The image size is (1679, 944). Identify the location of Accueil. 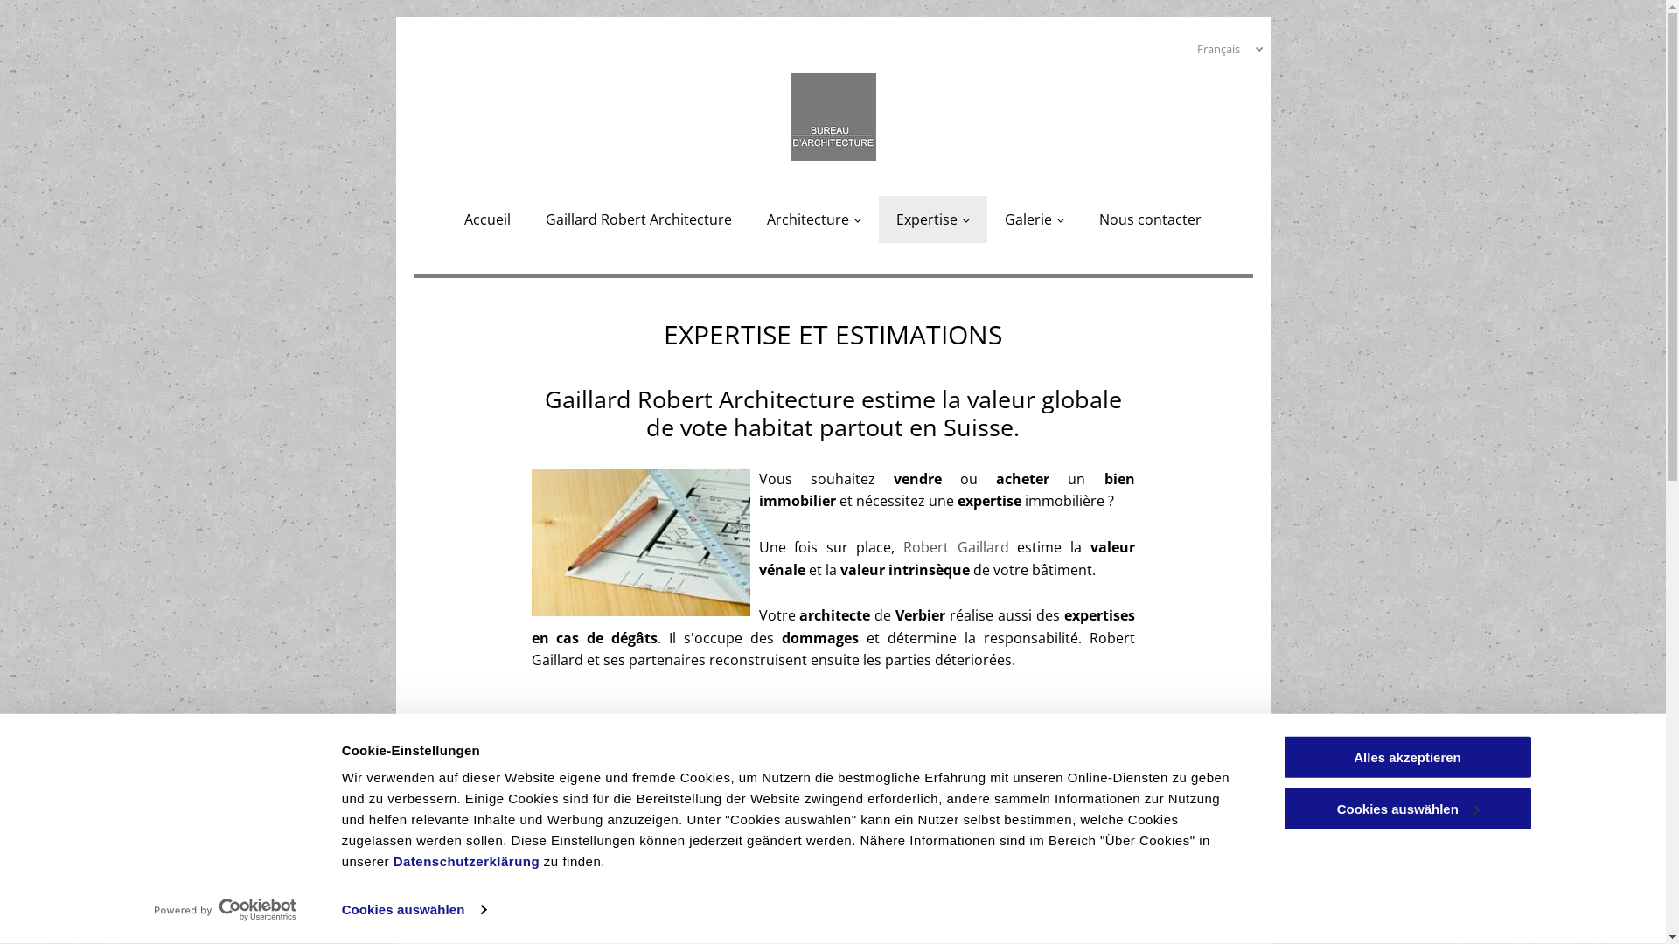
(488, 219).